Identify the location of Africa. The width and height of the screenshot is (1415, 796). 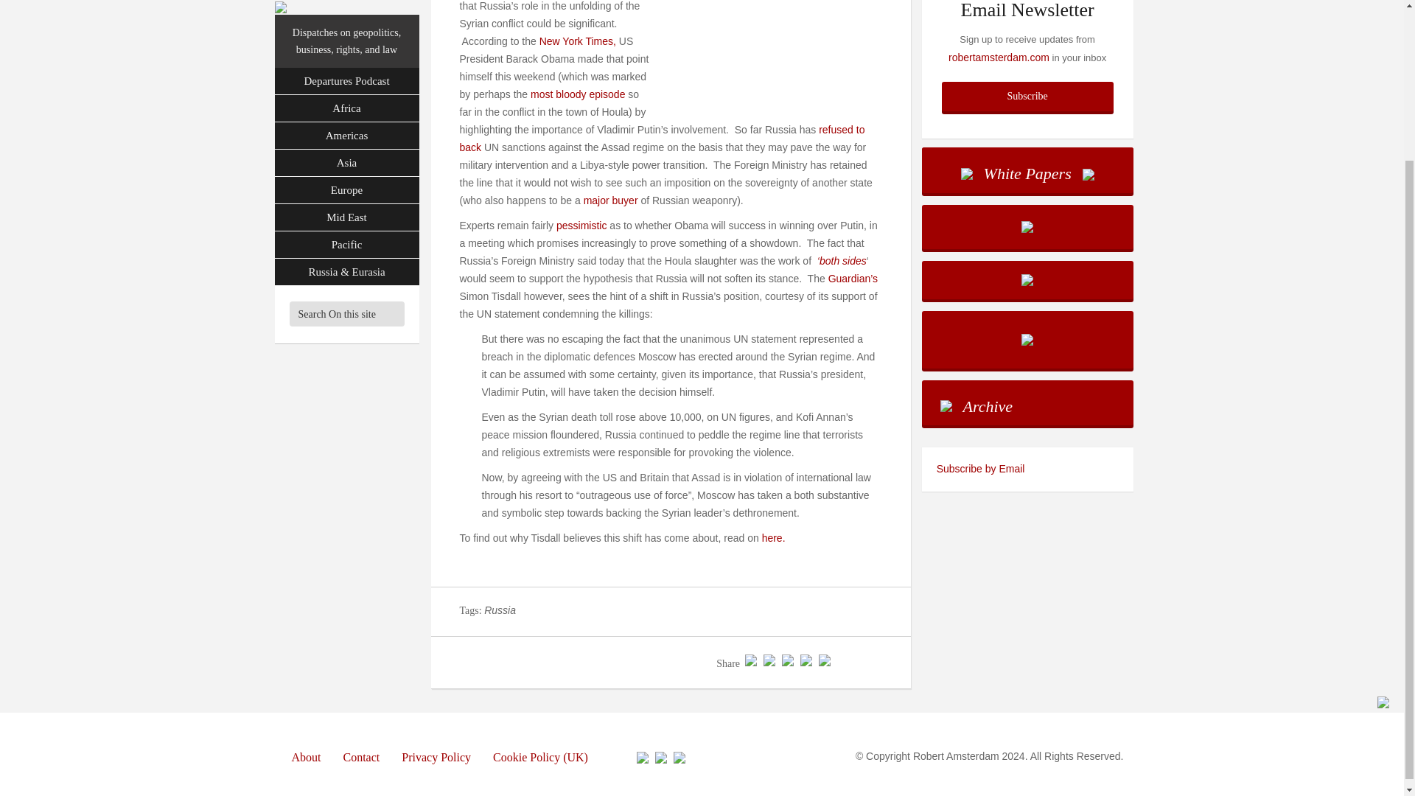
(346, 14).